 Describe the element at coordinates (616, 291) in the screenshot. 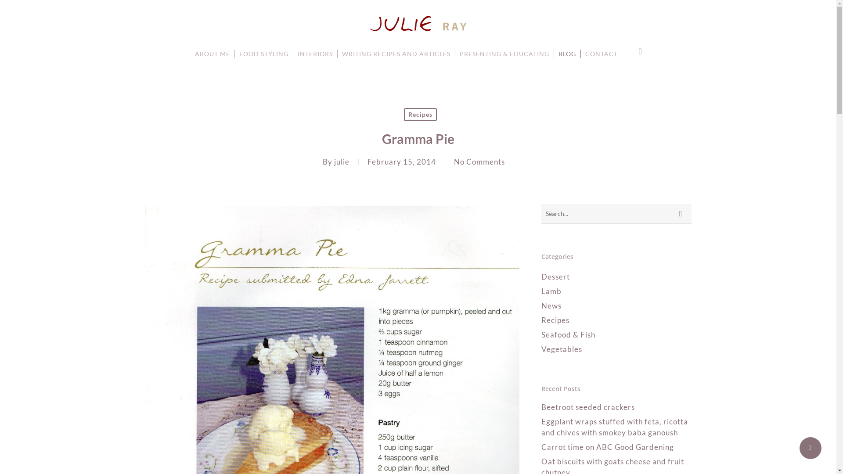

I see `Lamb` at that location.